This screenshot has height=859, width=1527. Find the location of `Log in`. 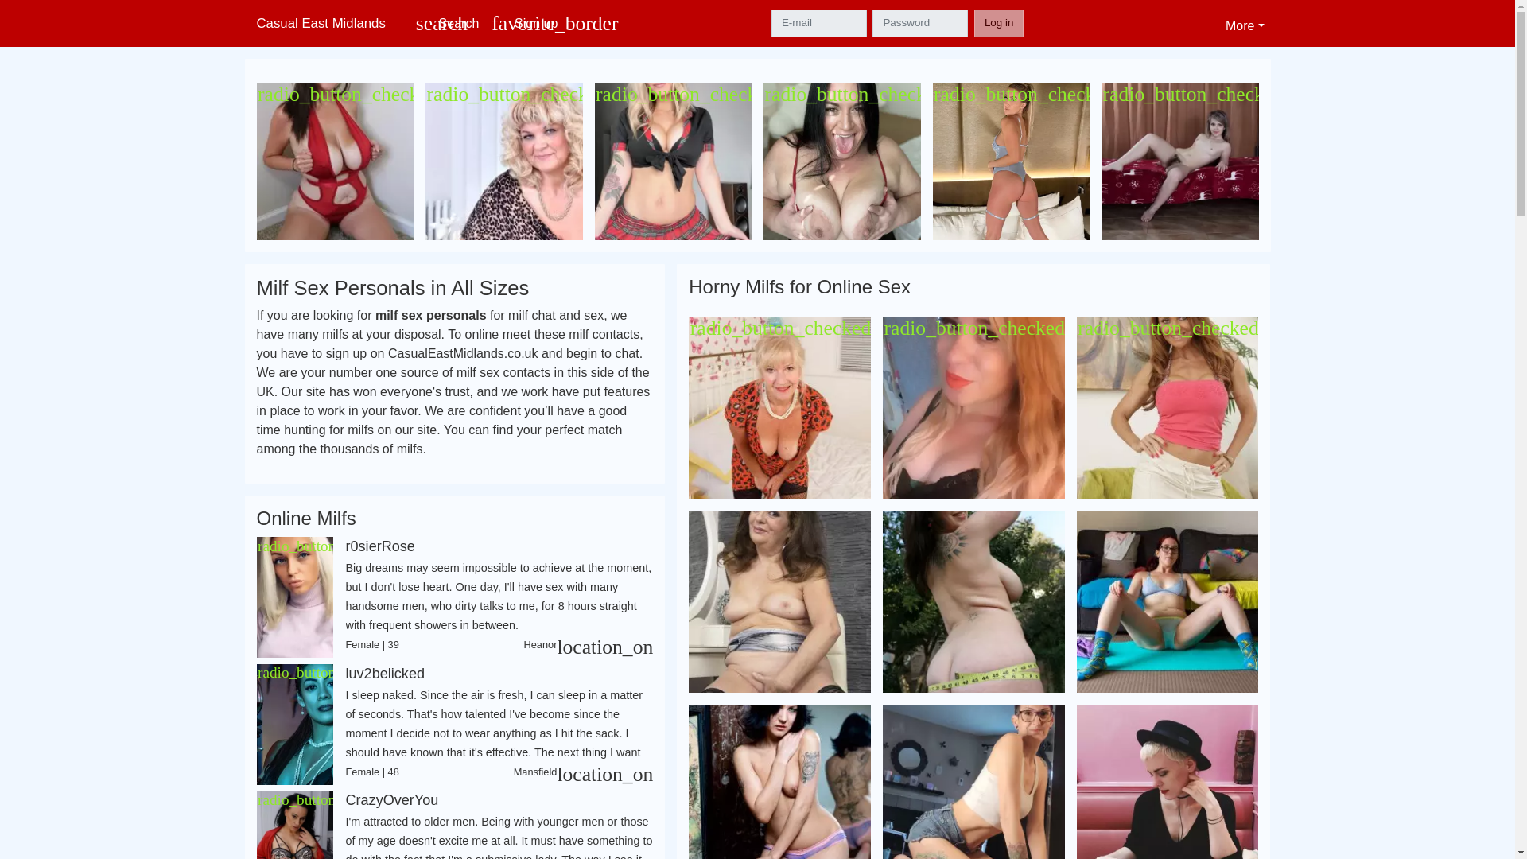

Log in is located at coordinates (999, 22).